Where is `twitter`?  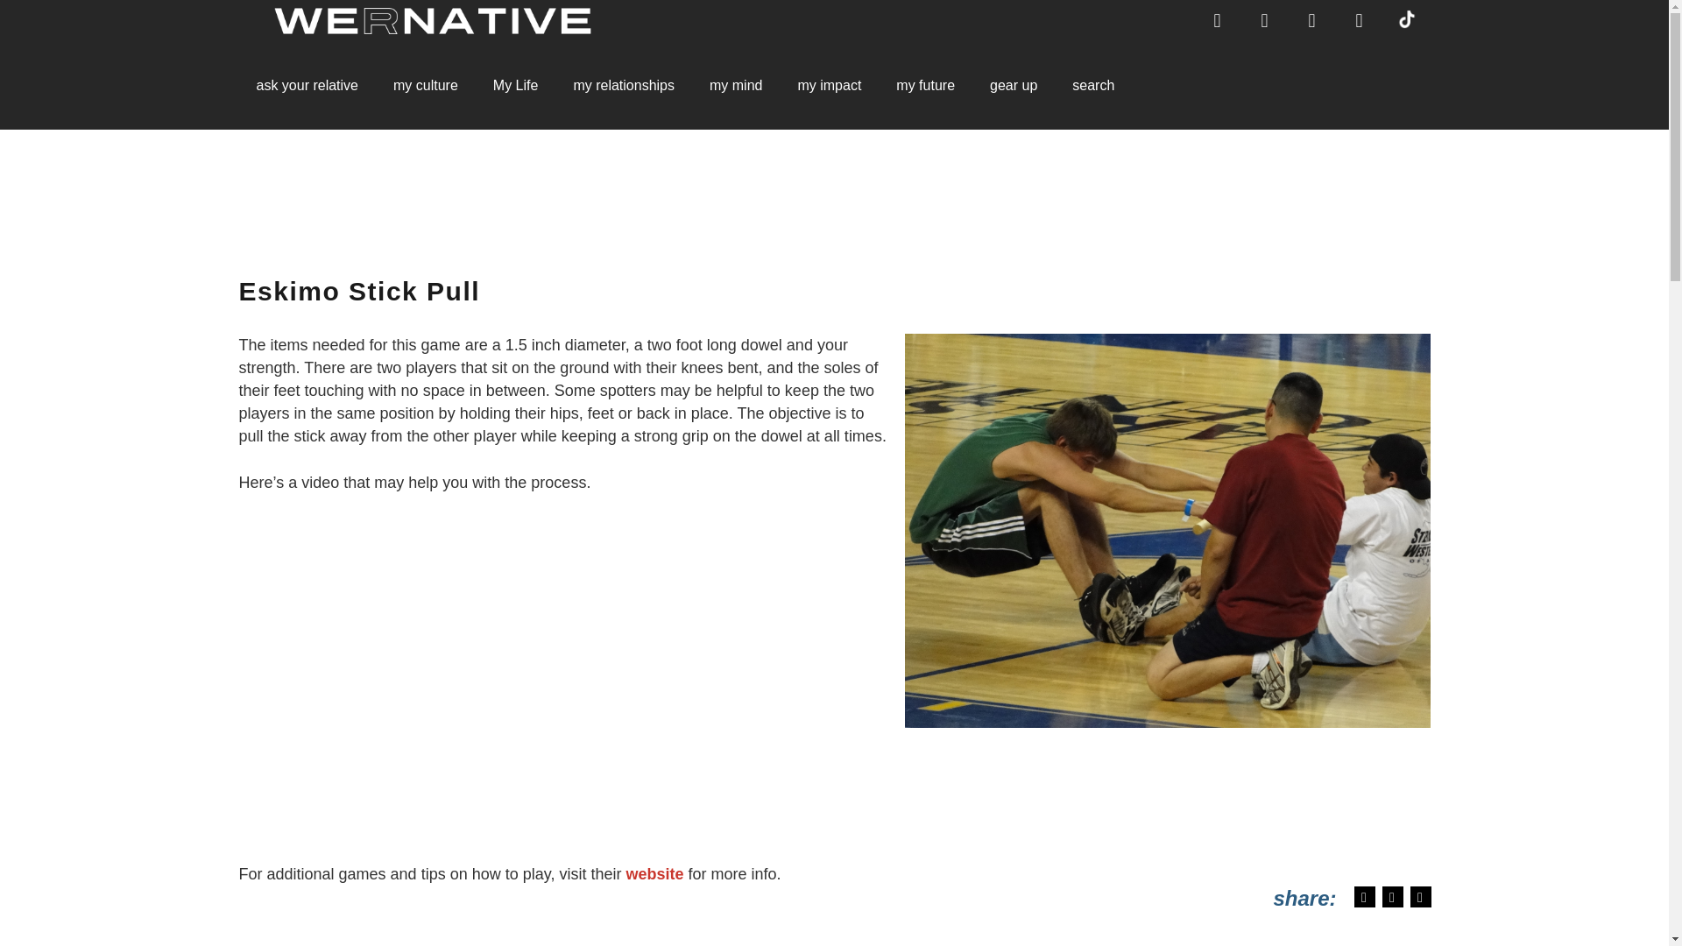 twitter is located at coordinates (1263, 20).